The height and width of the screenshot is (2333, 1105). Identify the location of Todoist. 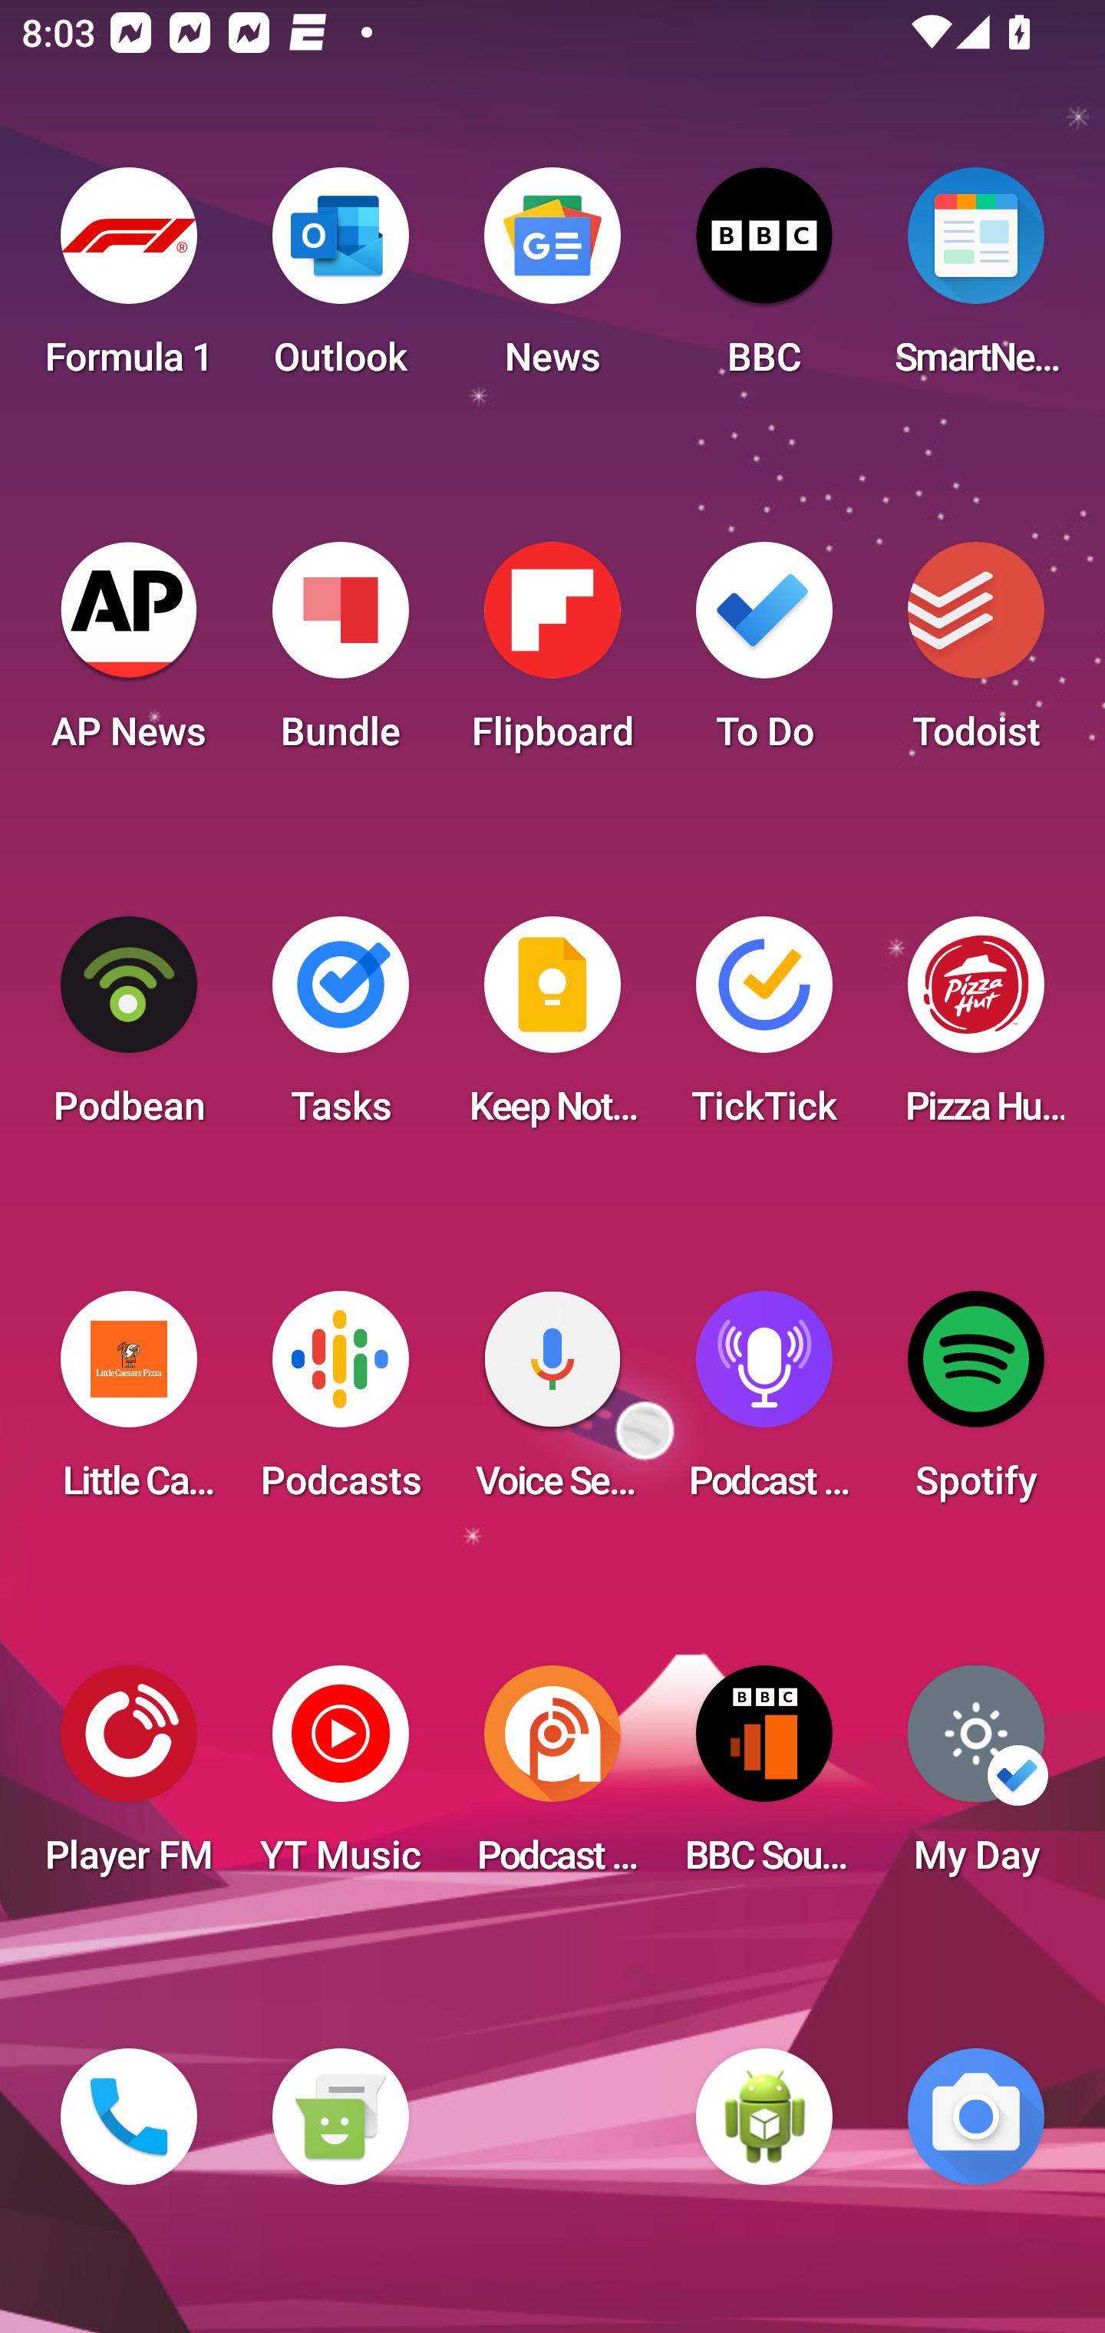
(976, 655).